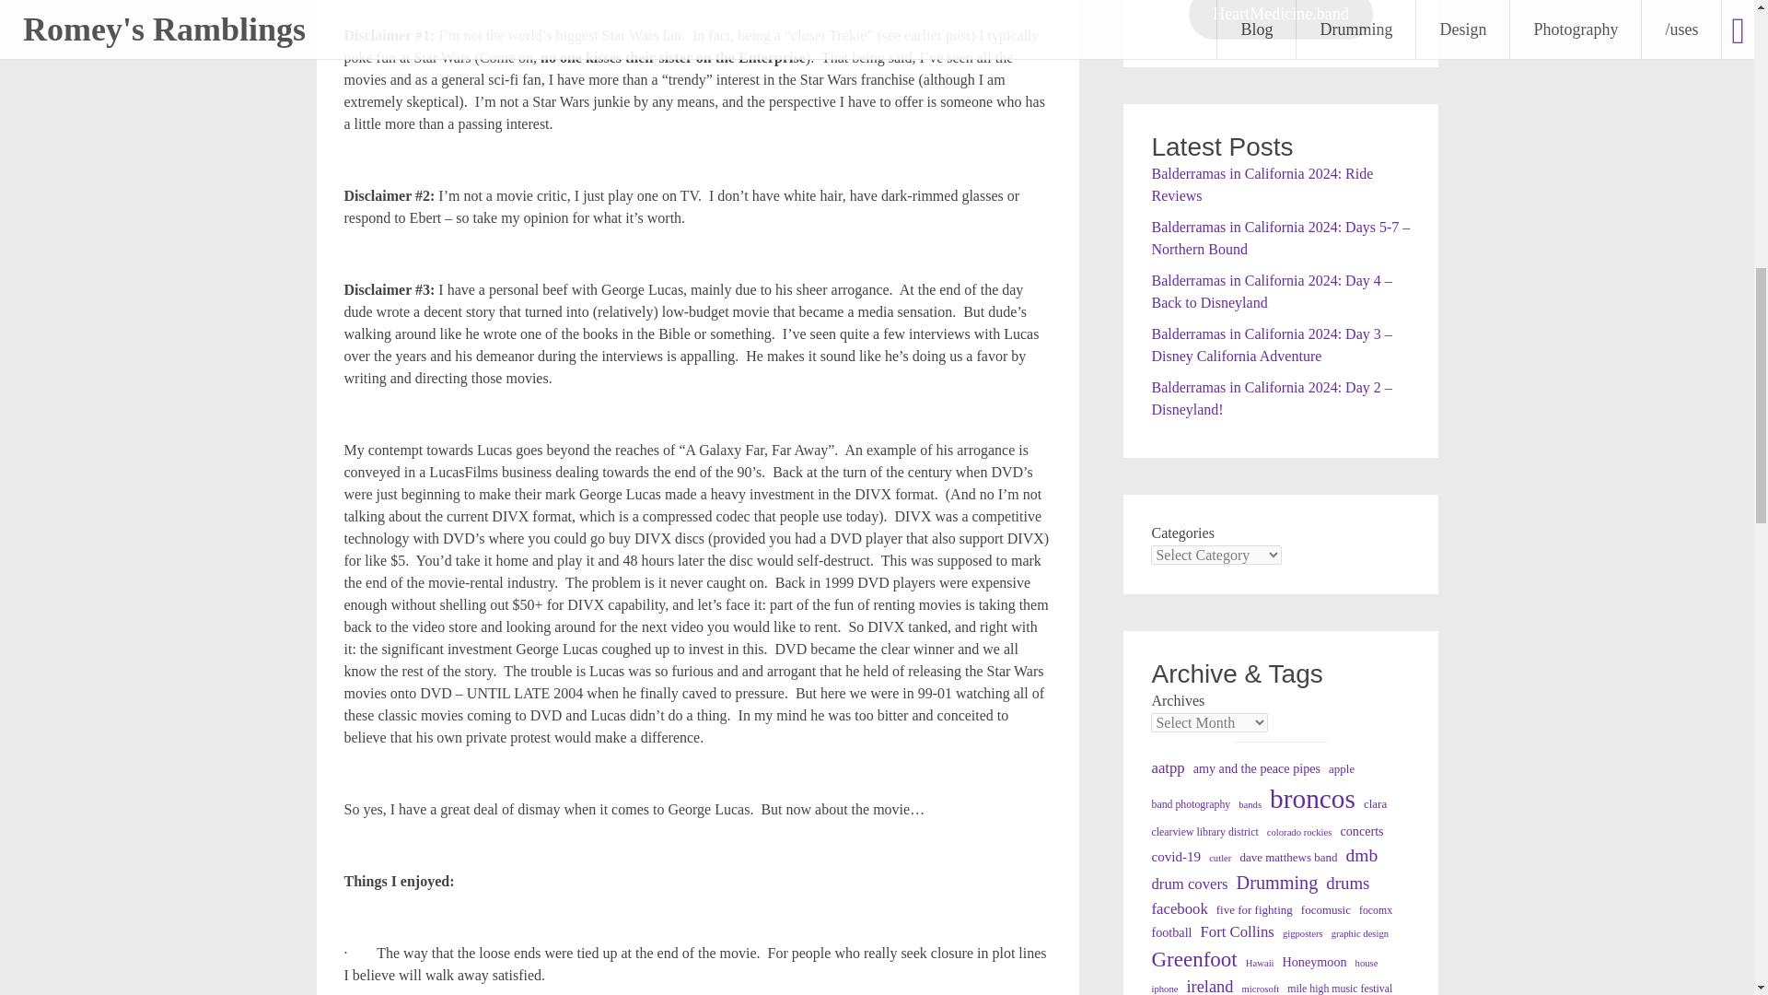 The image size is (1768, 995). What do you see at coordinates (1312, 799) in the screenshot?
I see `broncos` at bounding box center [1312, 799].